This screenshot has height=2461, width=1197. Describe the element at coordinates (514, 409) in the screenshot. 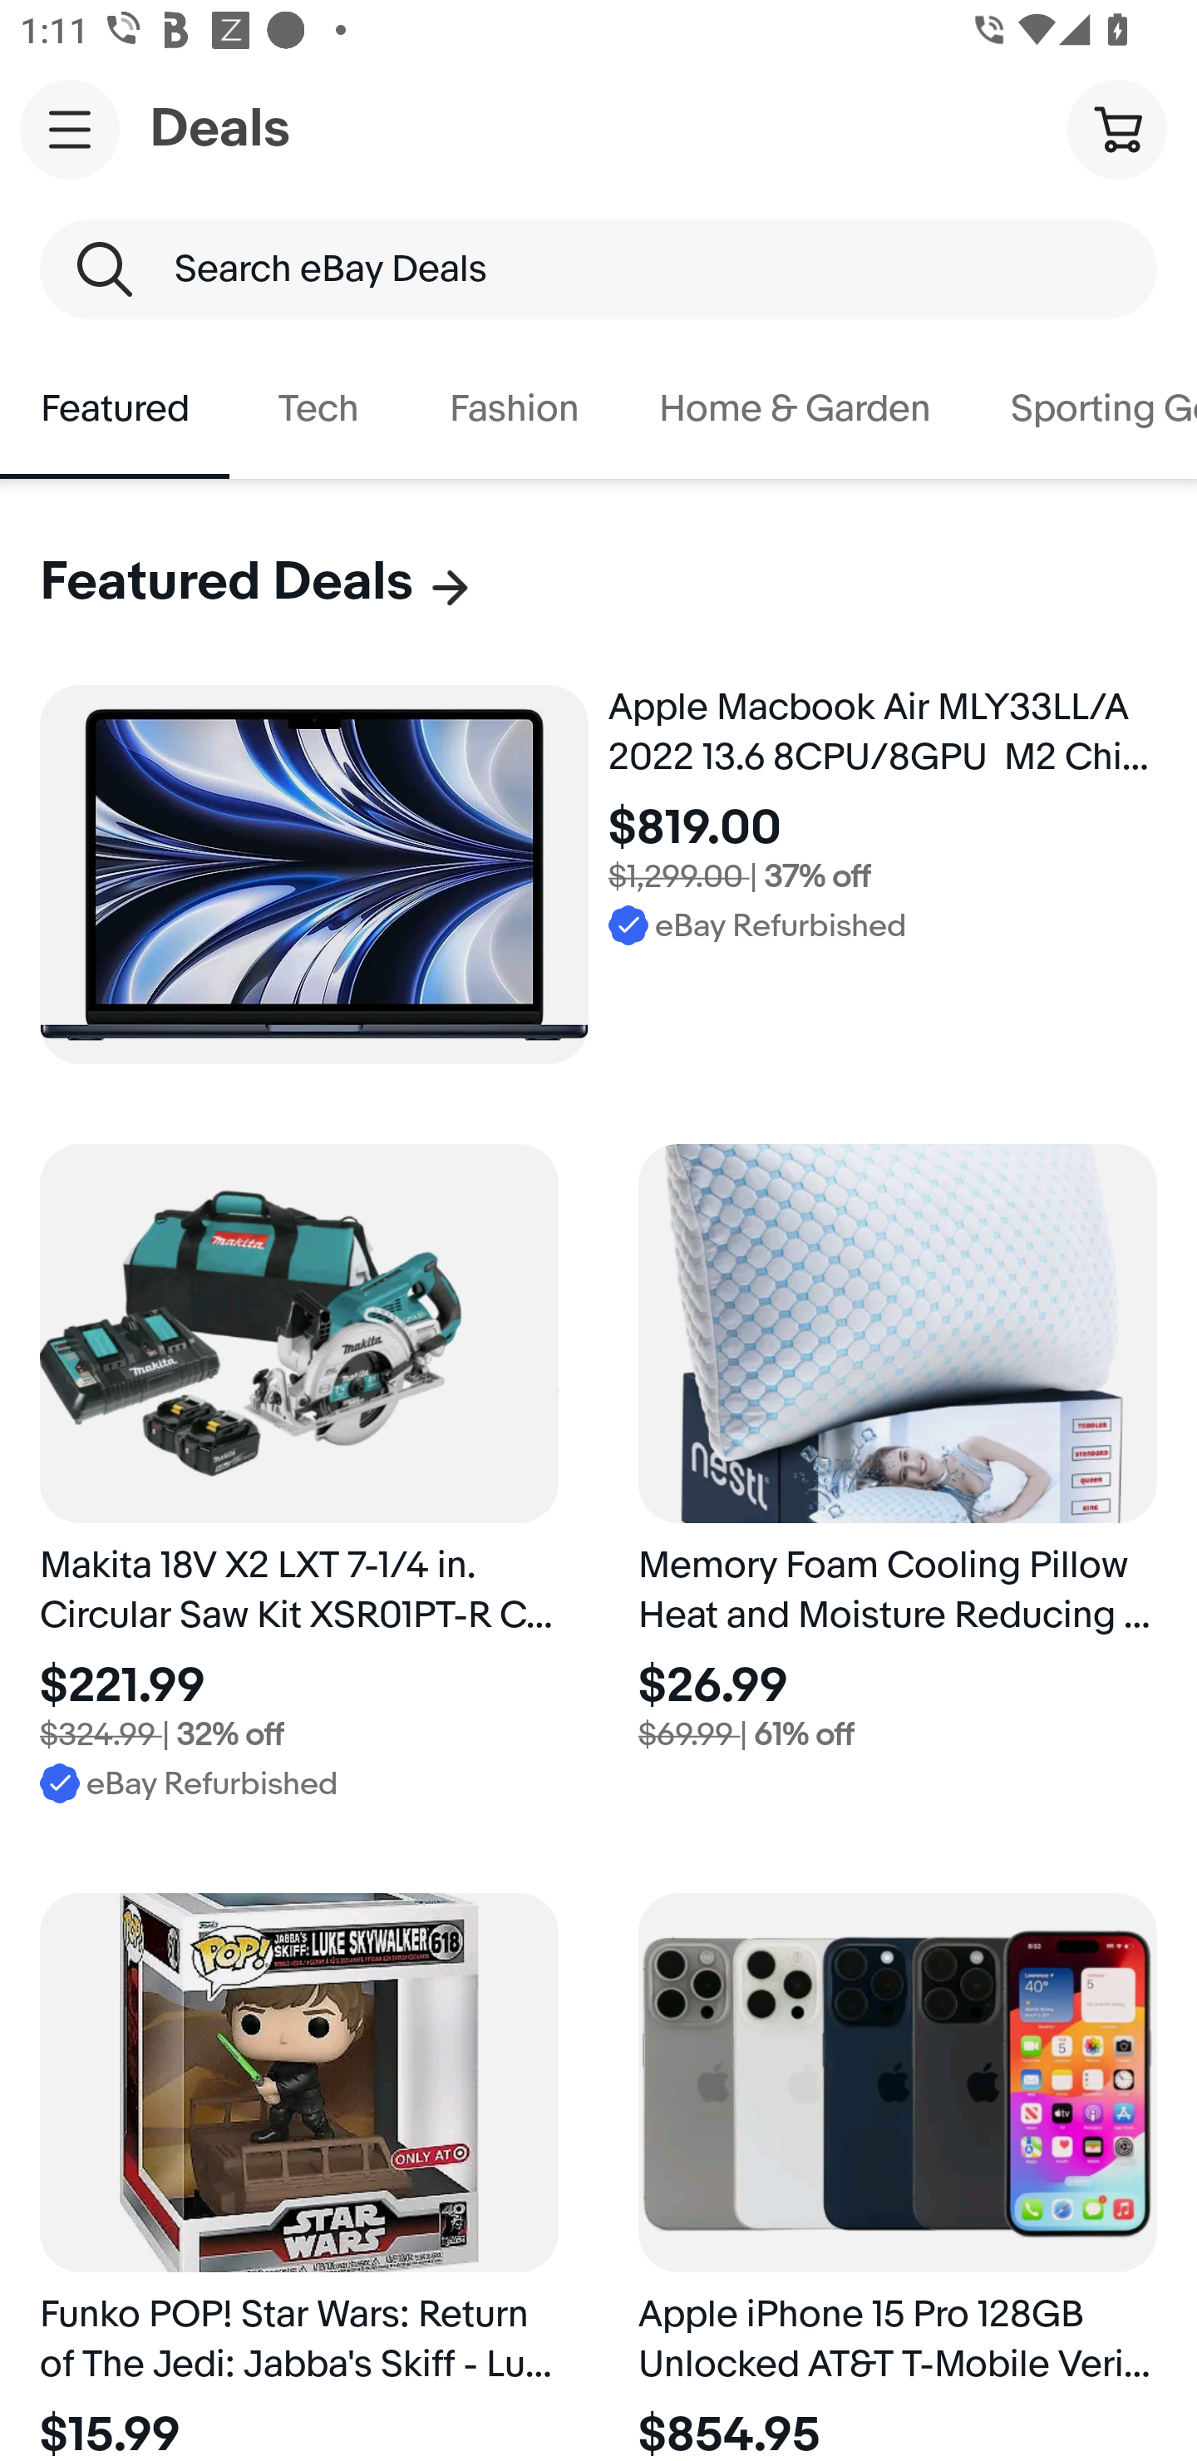

I see `Fashion. Button. 3 of 7. Fashion` at that location.